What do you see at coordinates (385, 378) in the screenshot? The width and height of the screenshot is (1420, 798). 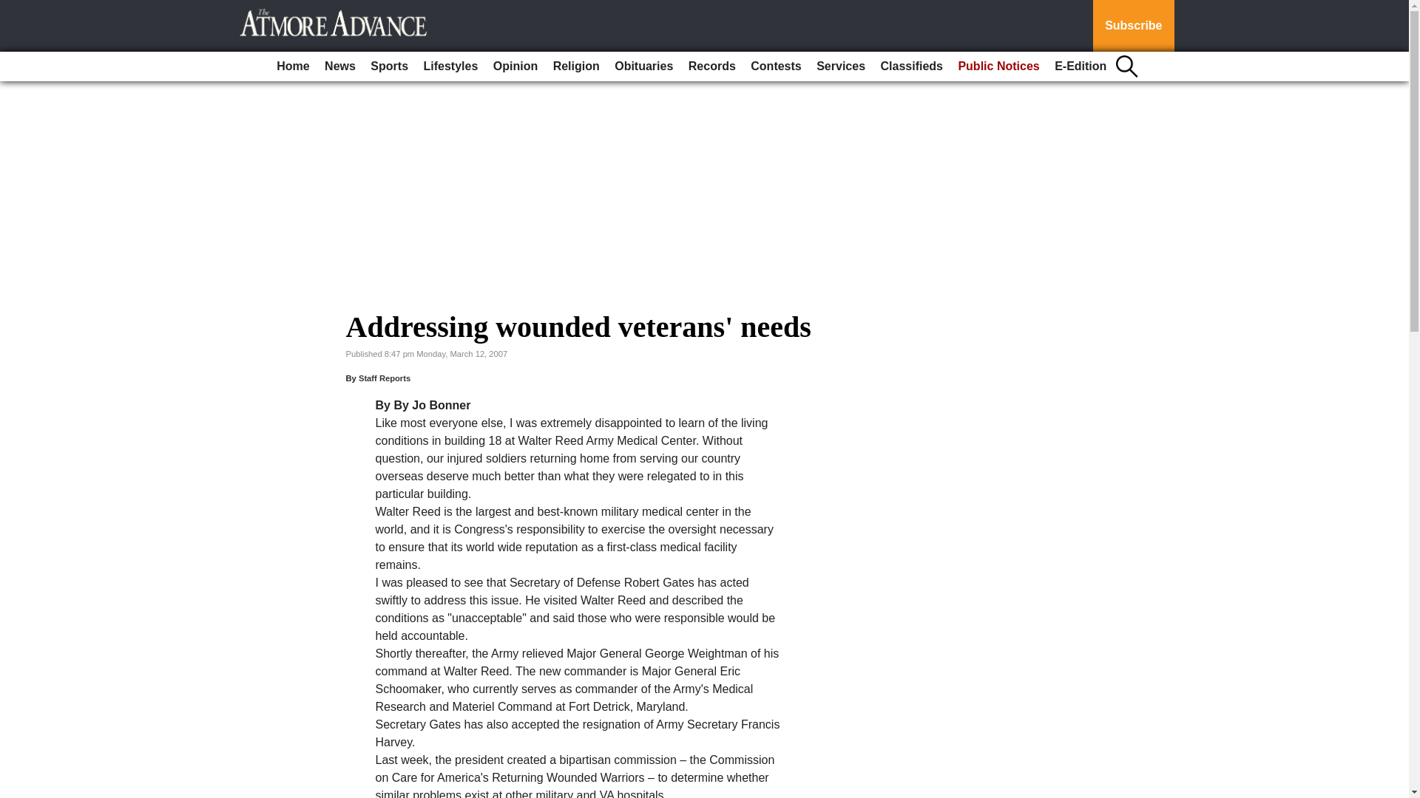 I see `Staff Reports` at bounding box center [385, 378].